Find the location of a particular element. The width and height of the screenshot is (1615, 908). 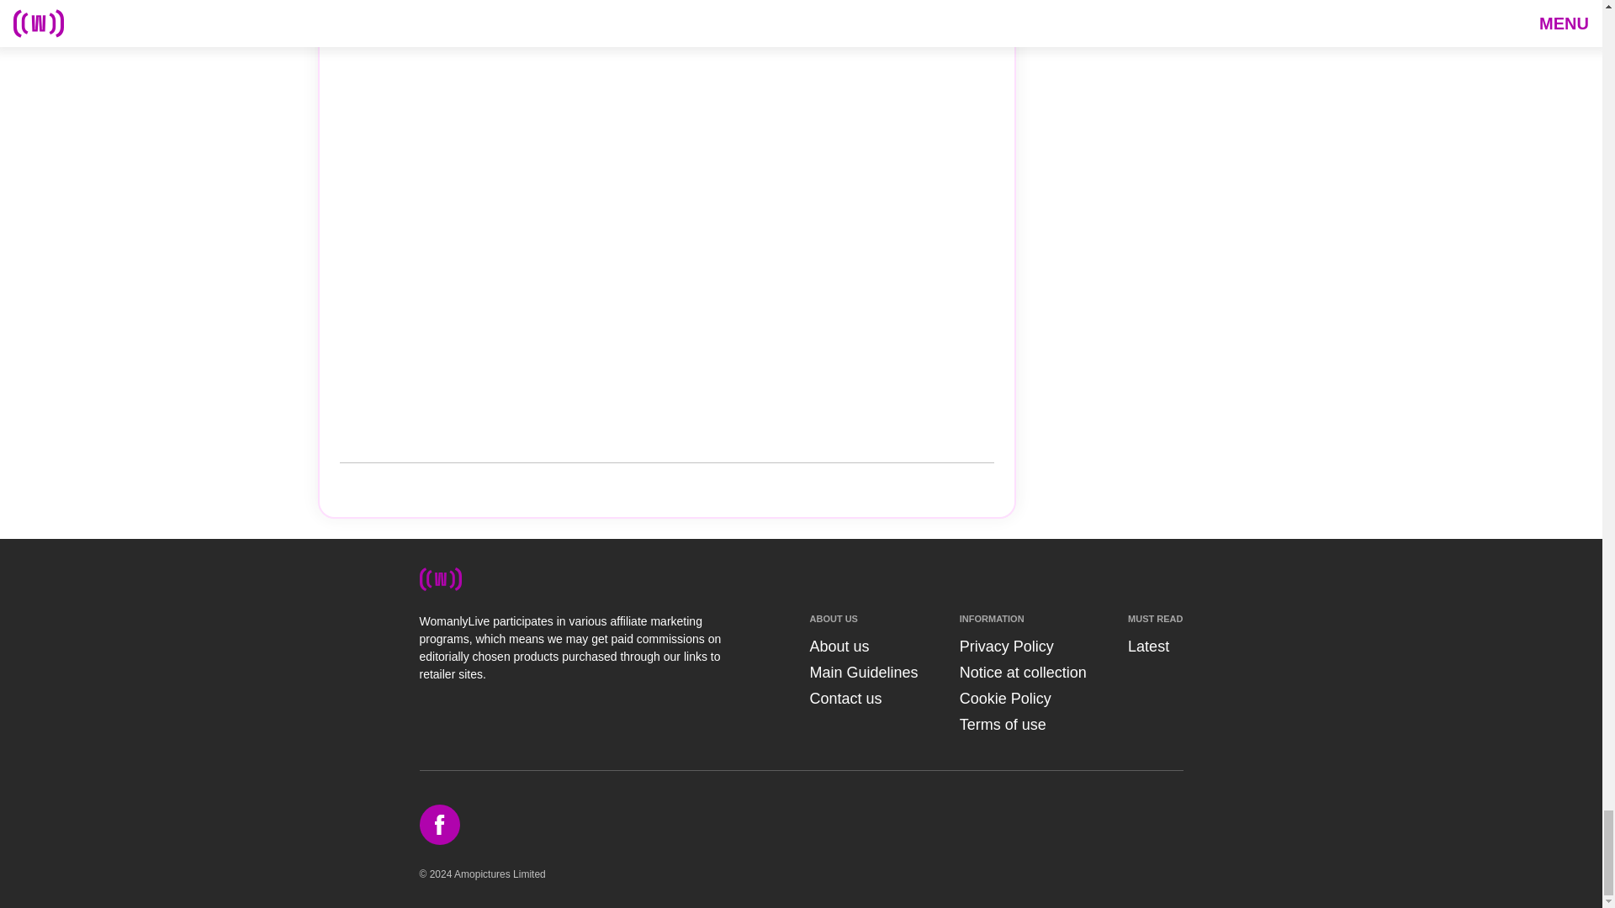

About us is located at coordinates (838, 646).